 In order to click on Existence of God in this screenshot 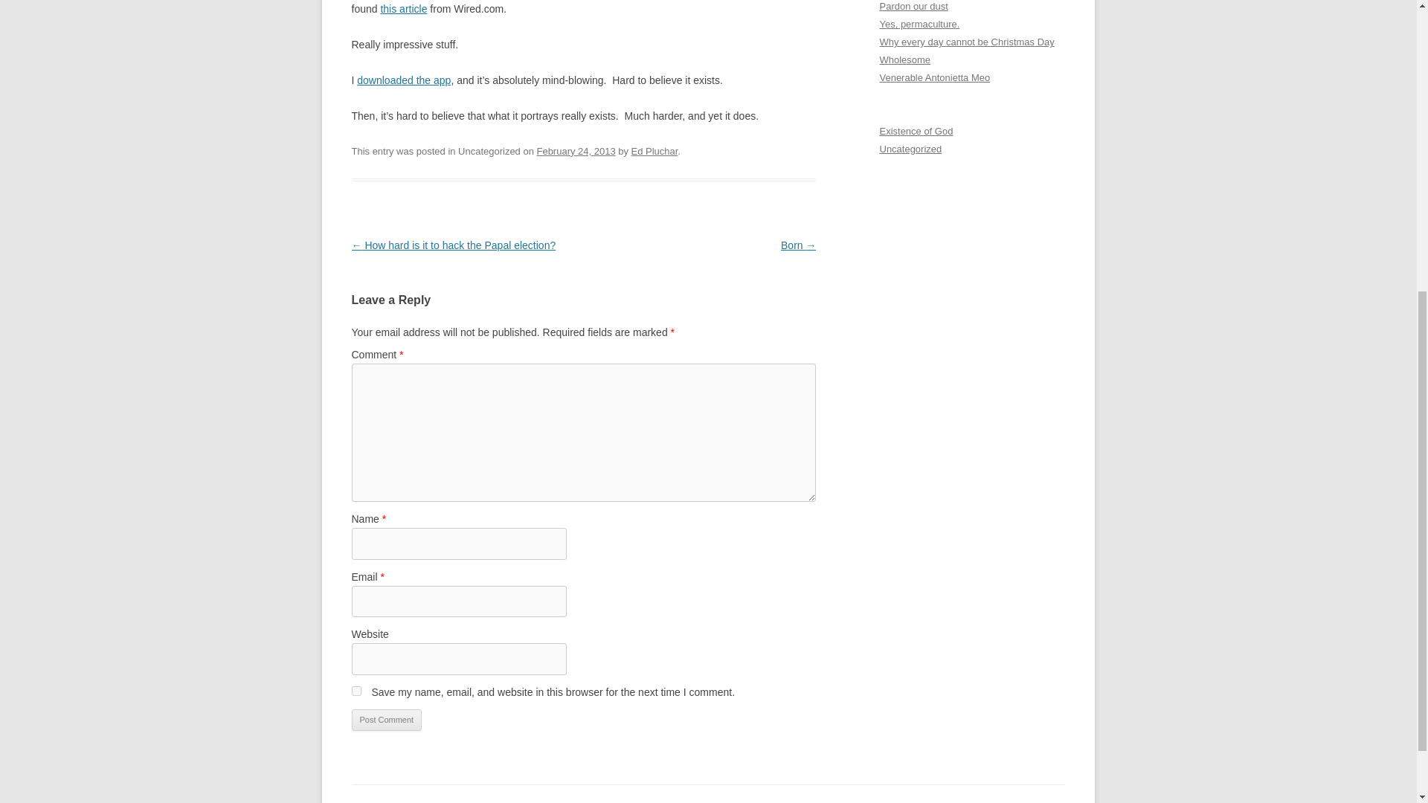, I will do `click(916, 131)`.